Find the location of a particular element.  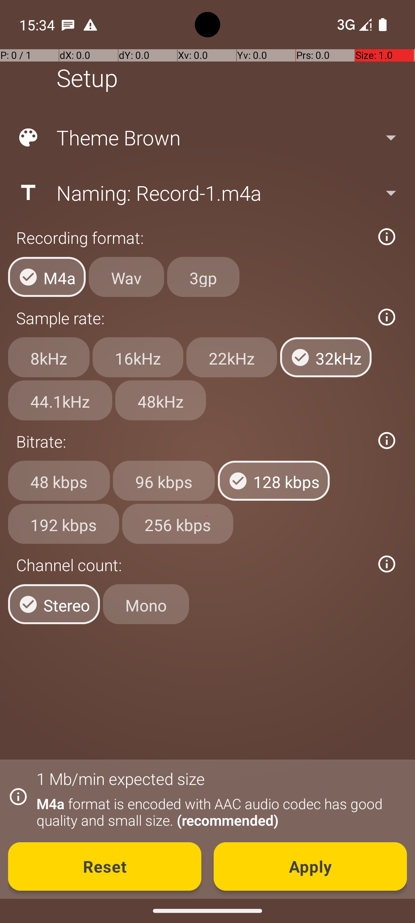

Apply is located at coordinates (310, 866).